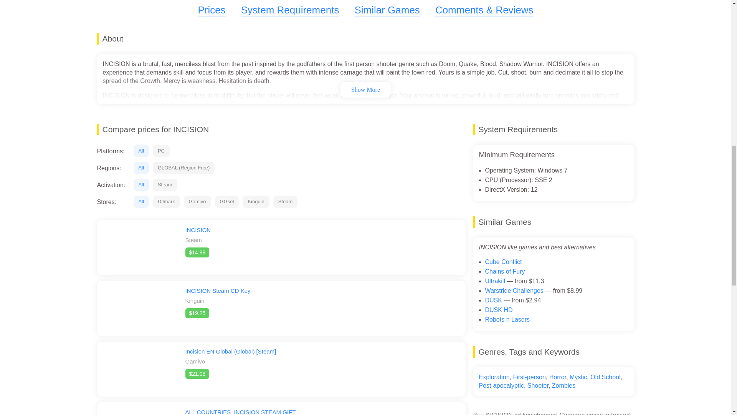 Image resolution: width=737 pixels, height=415 pixels. Describe the element at coordinates (387, 10) in the screenshot. I see `Similar Games` at that location.